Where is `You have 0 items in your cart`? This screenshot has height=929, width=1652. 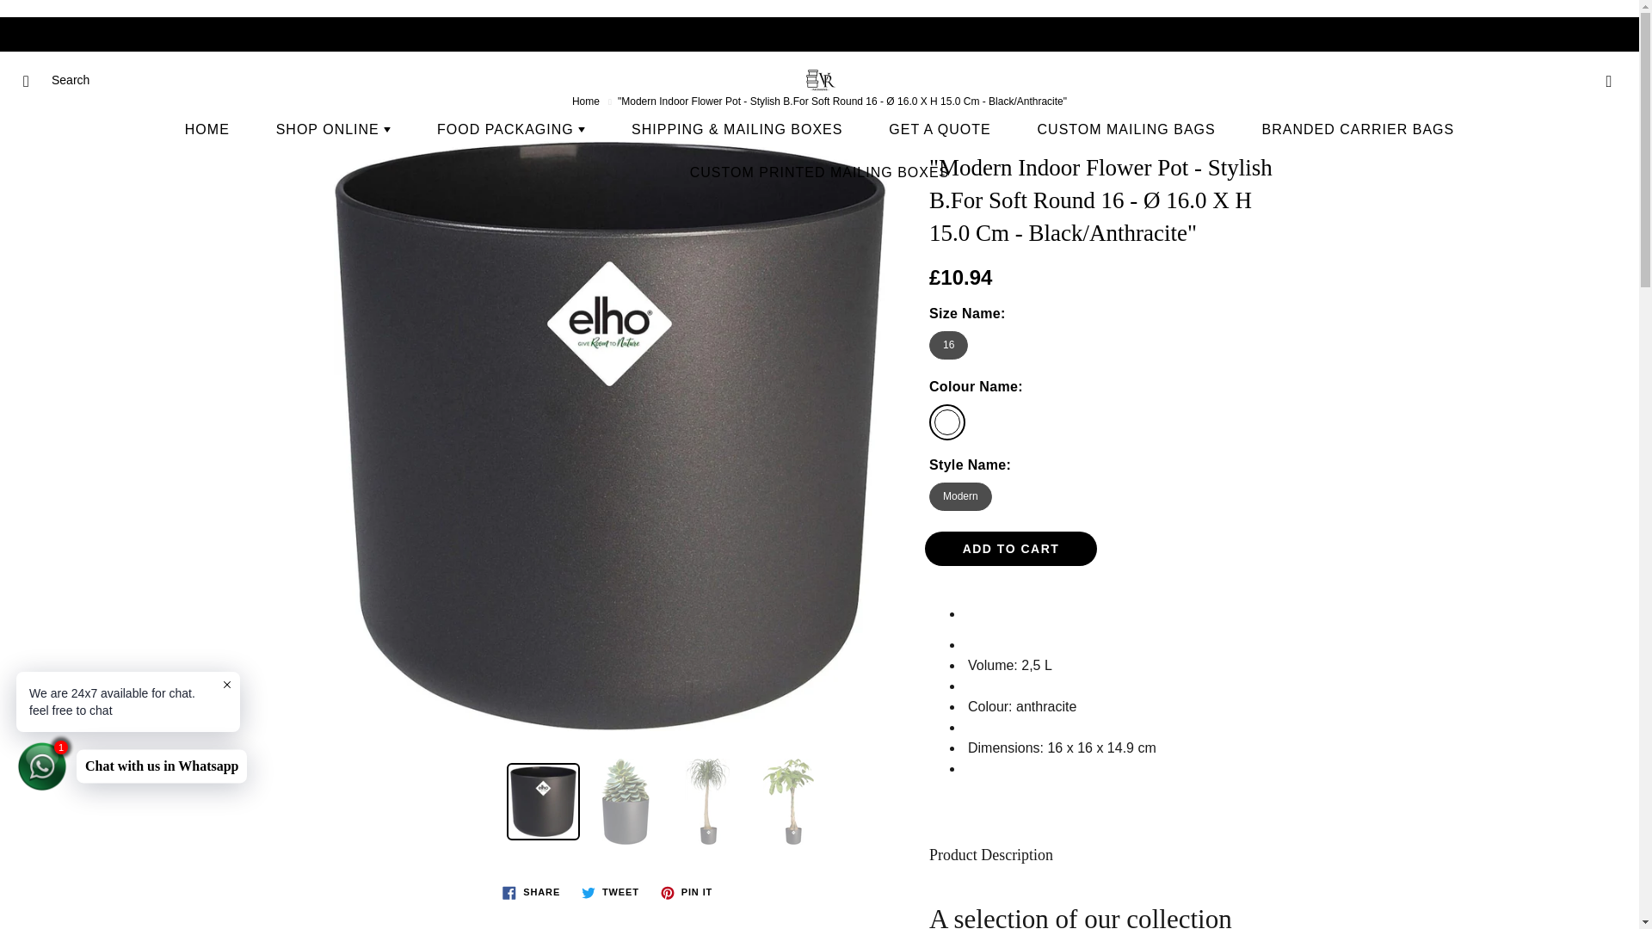 You have 0 items in your cart is located at coordinates (1609, 81).